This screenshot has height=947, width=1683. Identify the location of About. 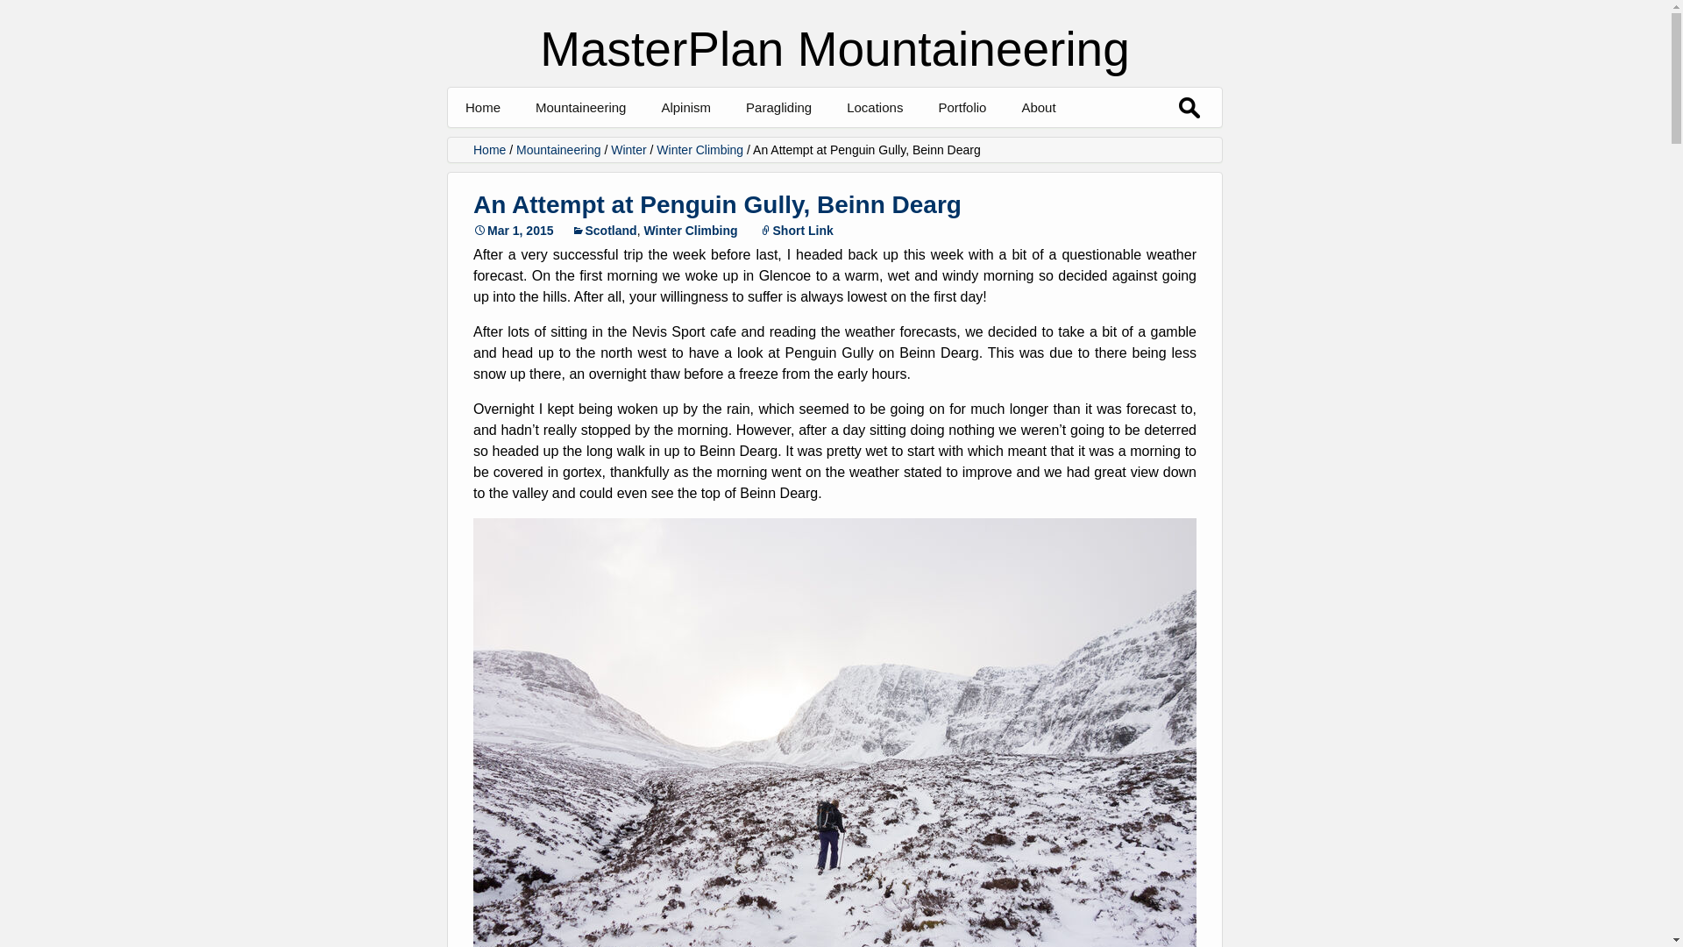
(1038, 107).